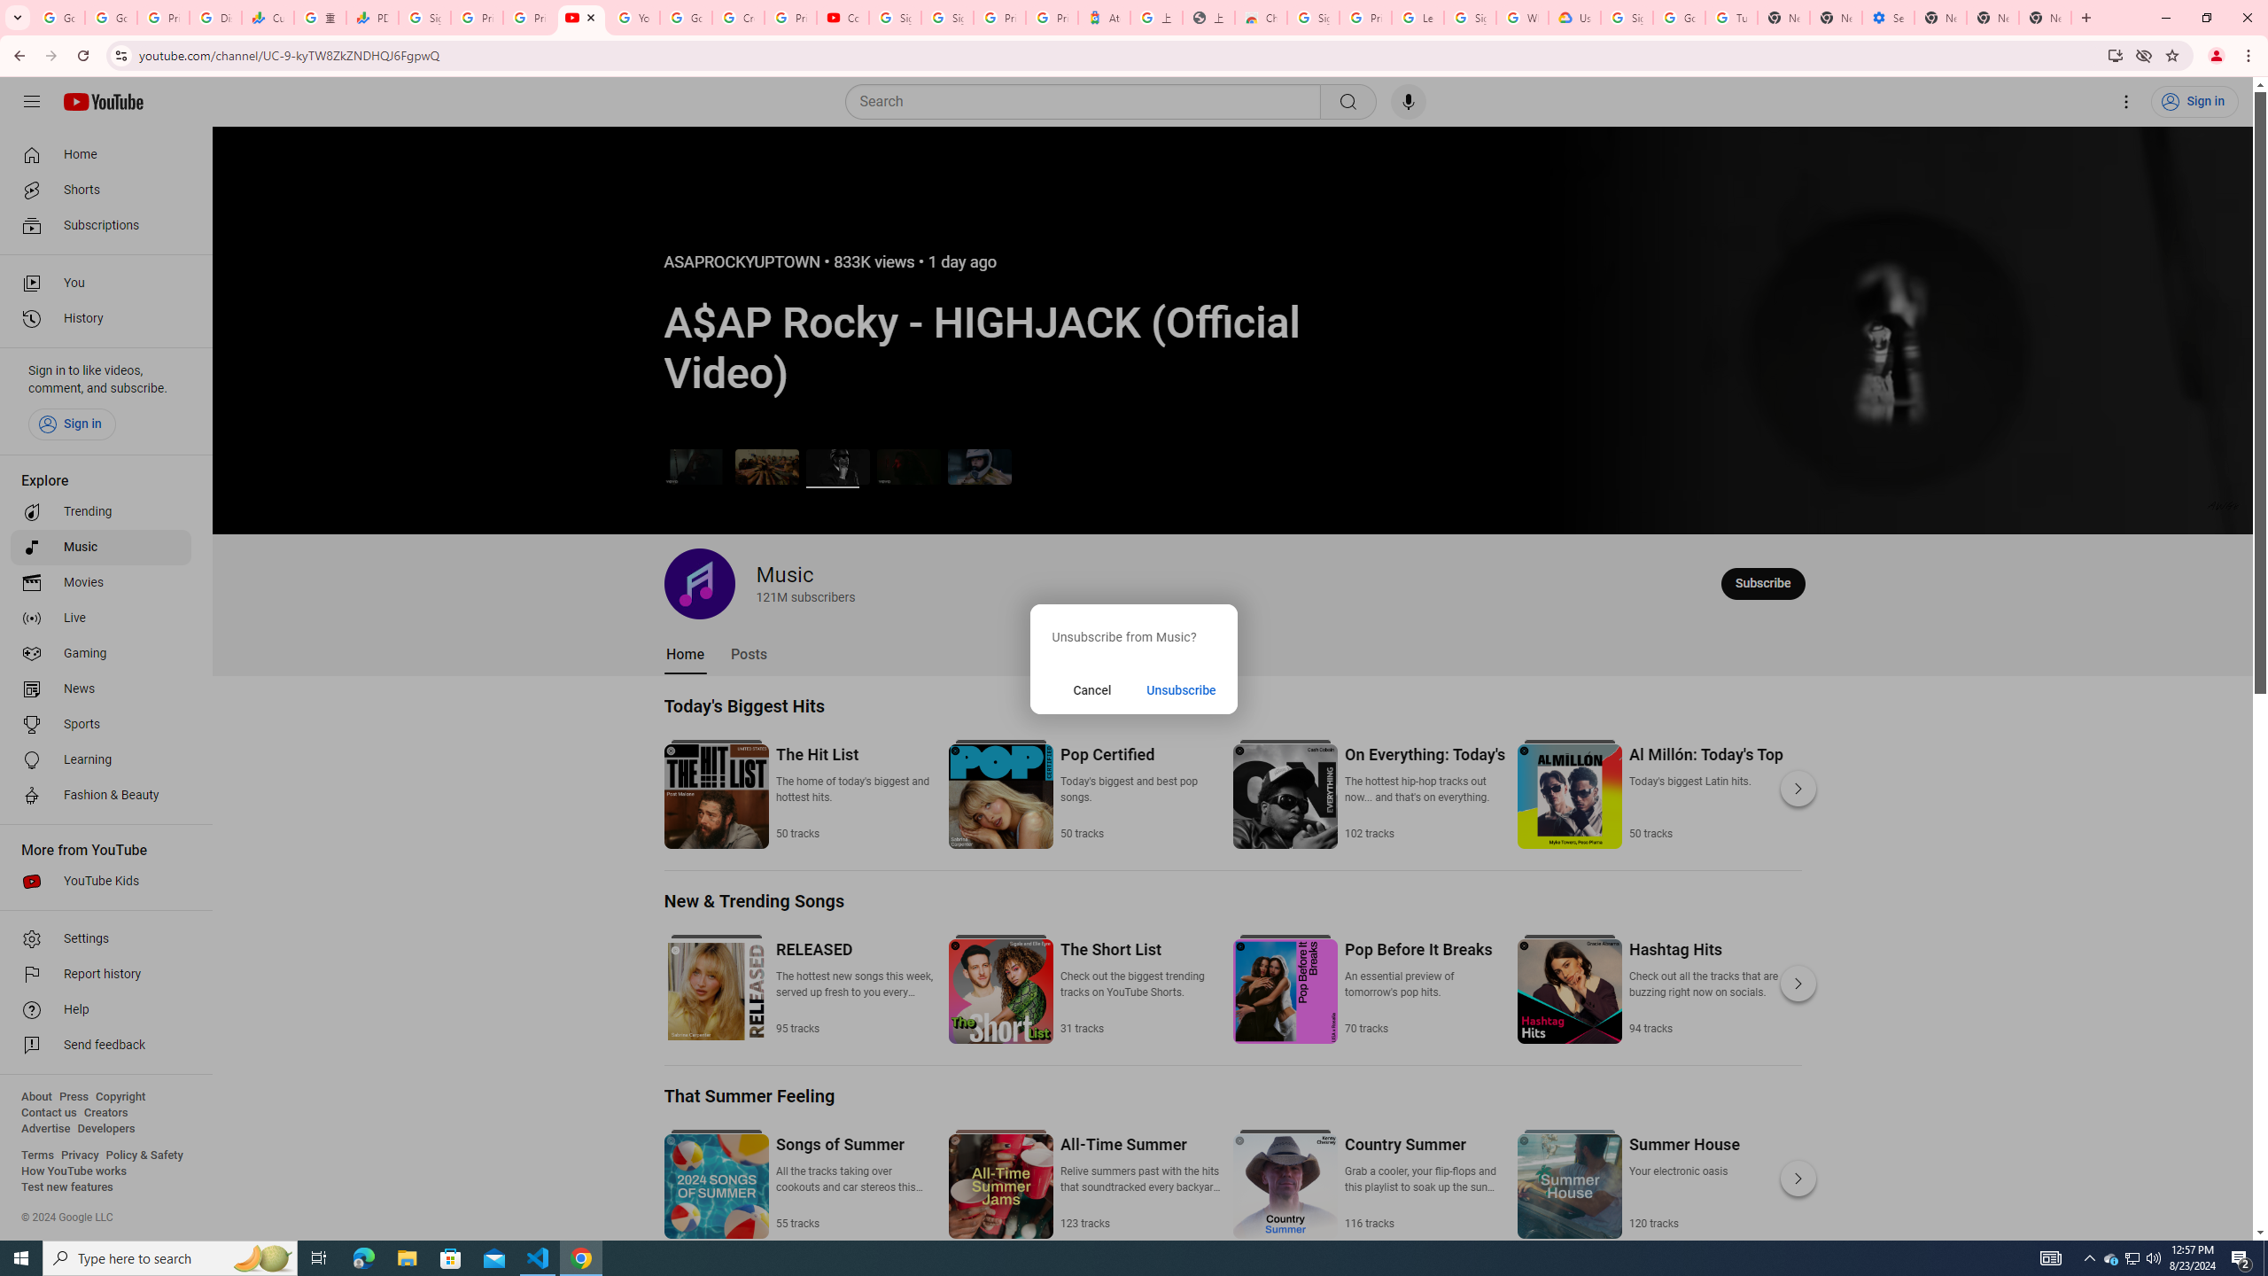 The height and width of the screenshot is (1276, 2268). What do you see at coordinates (760, 583) in the screenshot?
I see `Music 121 million subscribers` at bounding box center [760, 583].